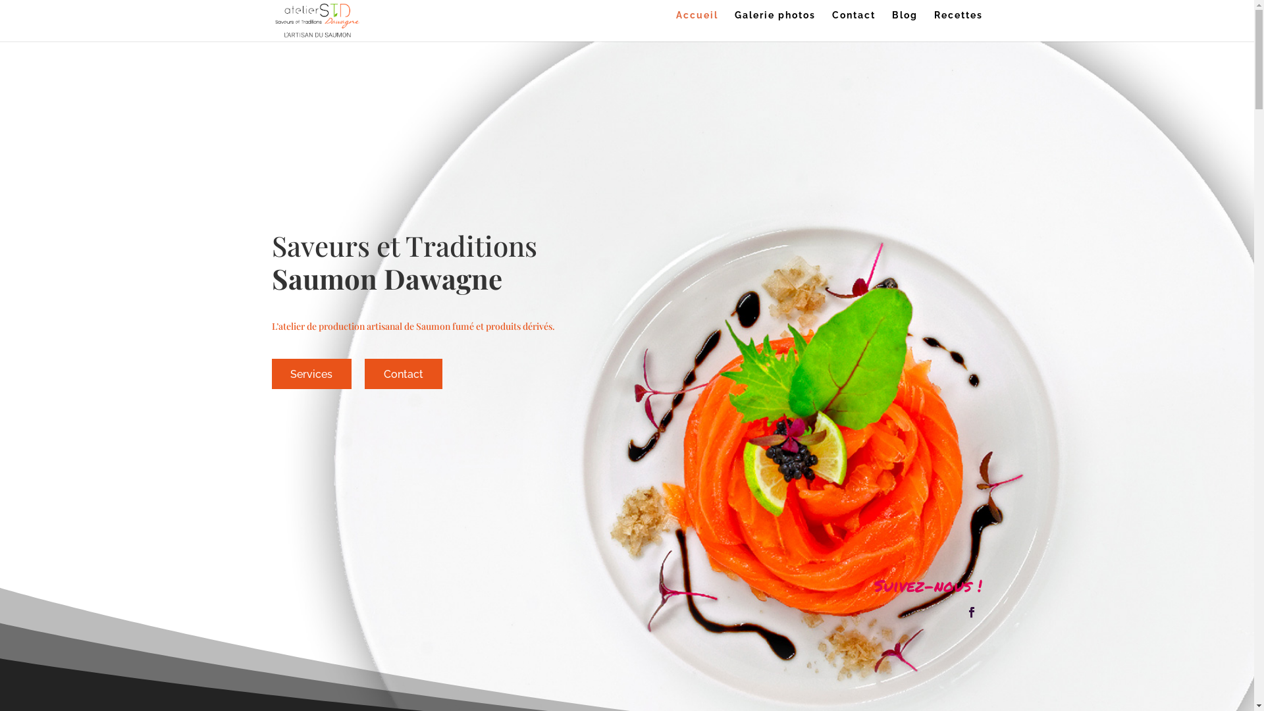  What do you see at coordinates (972, 612) in the screenshot?
I see `Suivez sur Facebook` at bounding box center [972, 612].